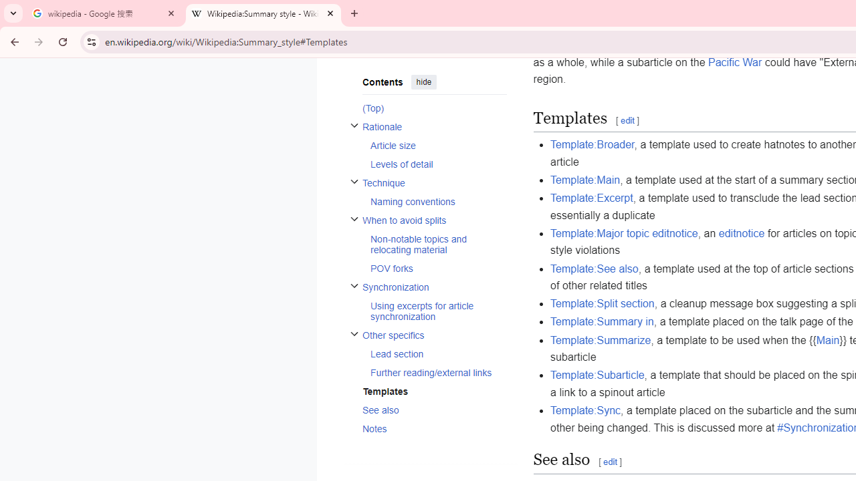 This screenshot has height=481, width=856. I want to click on Wikipedia:Summary style - Wikipedia, so click(263, 13).